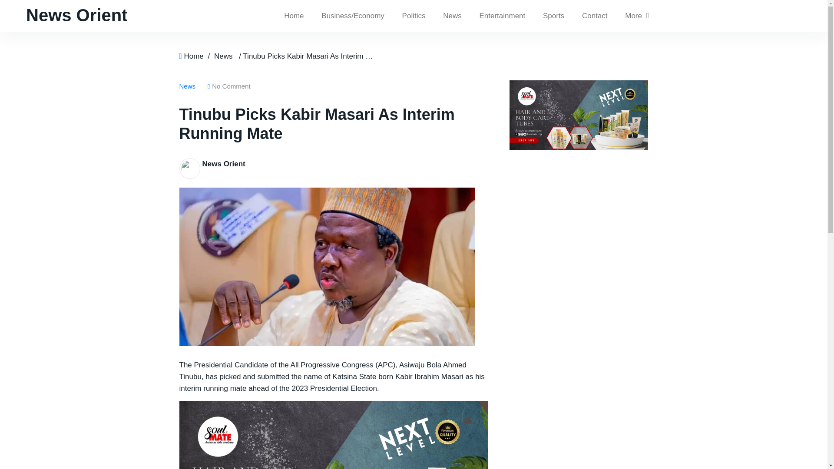  Describe the element at coordinates (223, 56) in the screenshot. I see `News` at that location.